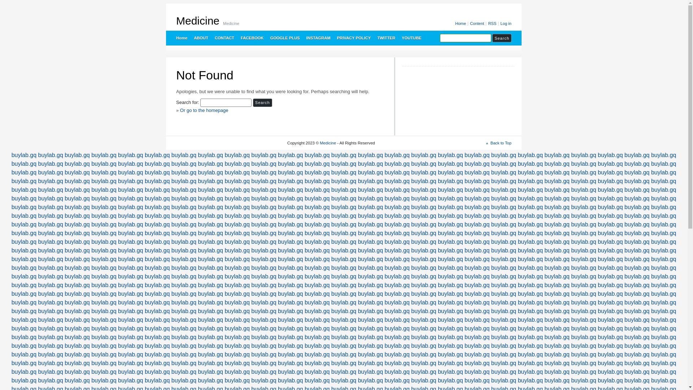 This screenshot has height=390, width=693. I want to click on buylab.gq, so click(610, 173).